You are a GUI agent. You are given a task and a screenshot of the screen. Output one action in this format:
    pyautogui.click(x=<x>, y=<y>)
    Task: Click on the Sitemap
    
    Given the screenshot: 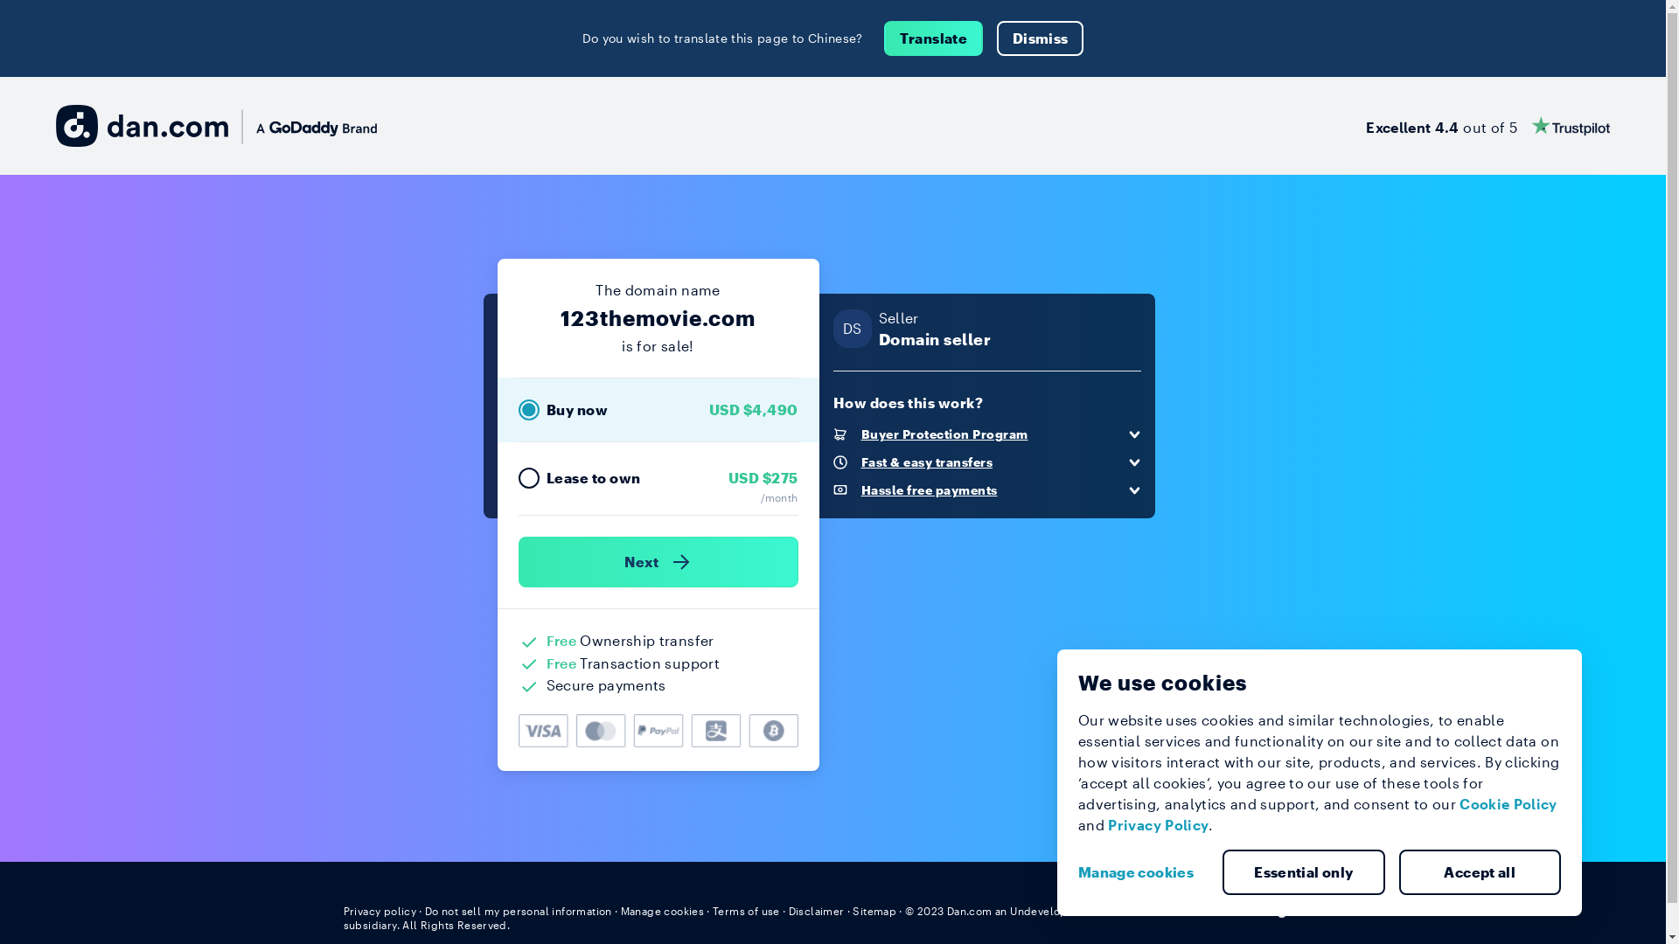 What is the action you would take?
    pyautogui.click(x=874, y=911)
    